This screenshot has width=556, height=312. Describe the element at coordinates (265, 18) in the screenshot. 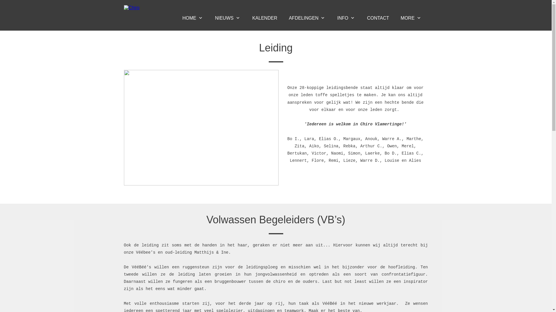

I see `KALENDER` at that location.